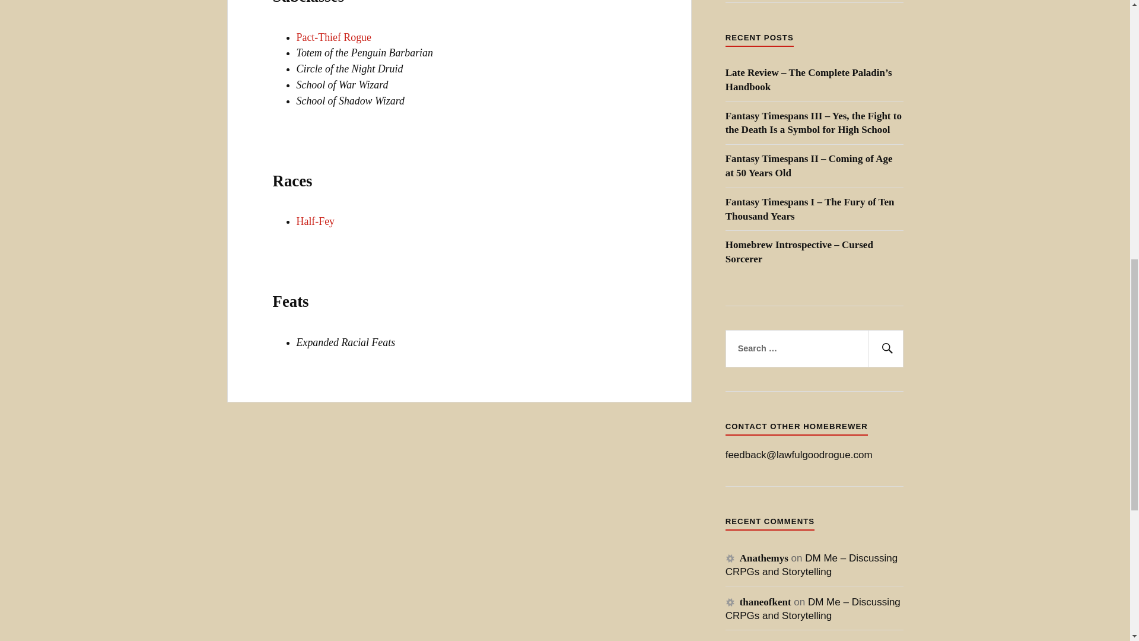  Describe the element at coordinates (333, 37) in the screenshot. I see `Pact-Thief Rogue` at that location.